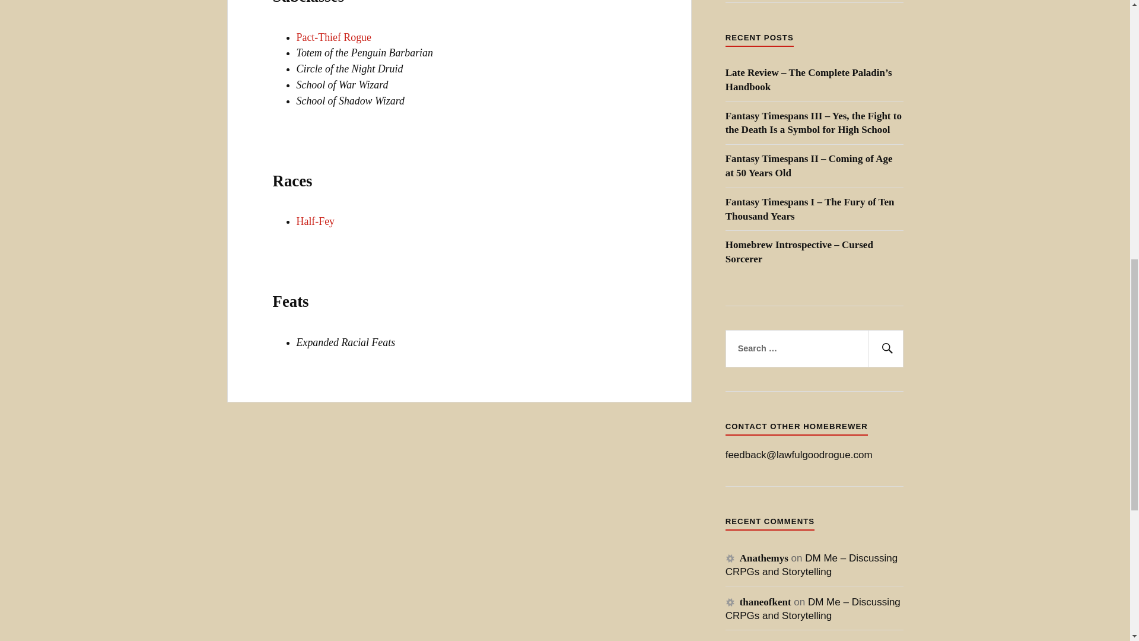  Describe the element at coordinates (333, 37) in the screenshot. I see `Pact-Thief Rogue` at that location.